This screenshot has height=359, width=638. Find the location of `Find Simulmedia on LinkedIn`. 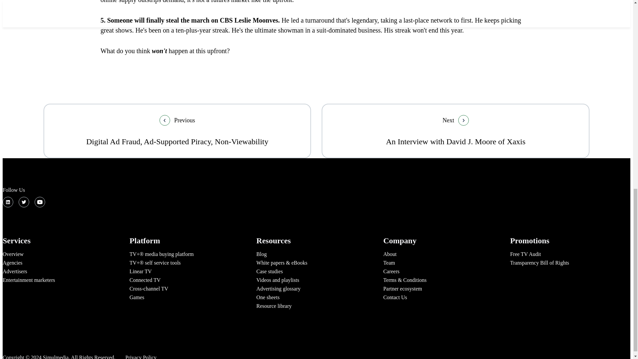

Find Simulmedia on LinkedIn is located at coordinates (8, 202).